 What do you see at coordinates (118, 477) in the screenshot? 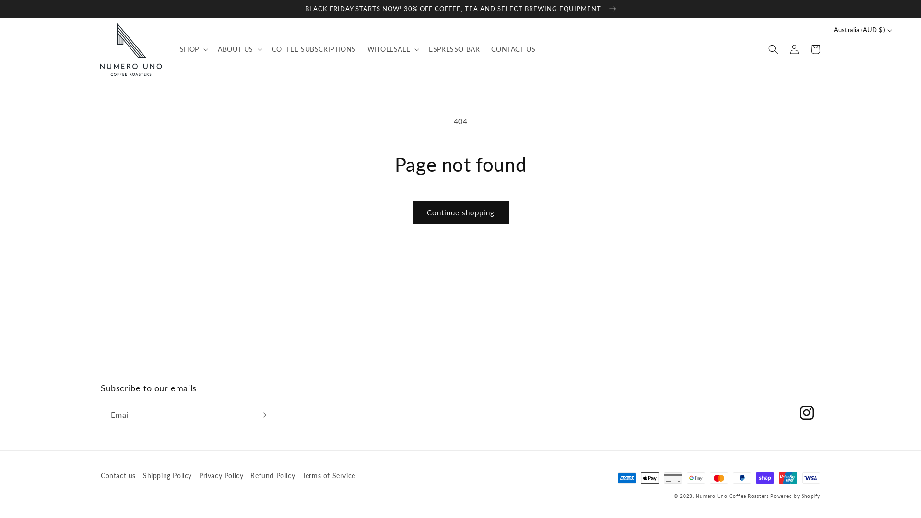
I see `Contact us` at bounding box center [118, 477].